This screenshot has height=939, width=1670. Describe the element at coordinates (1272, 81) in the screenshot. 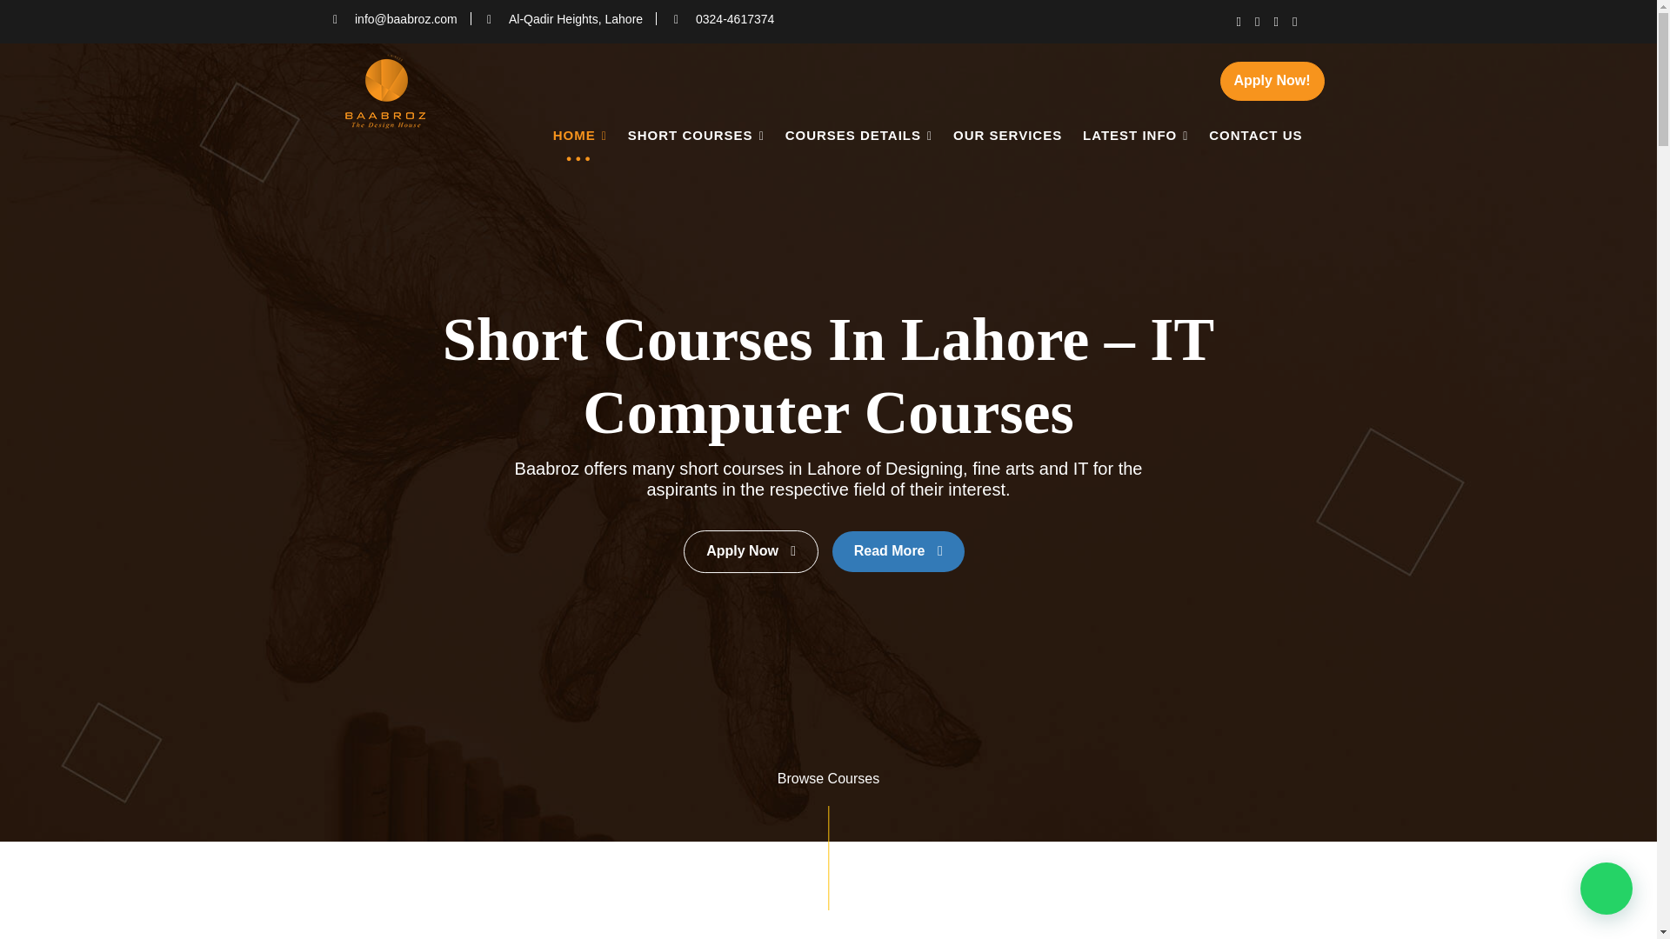

I see `Apply Now!` at that location.